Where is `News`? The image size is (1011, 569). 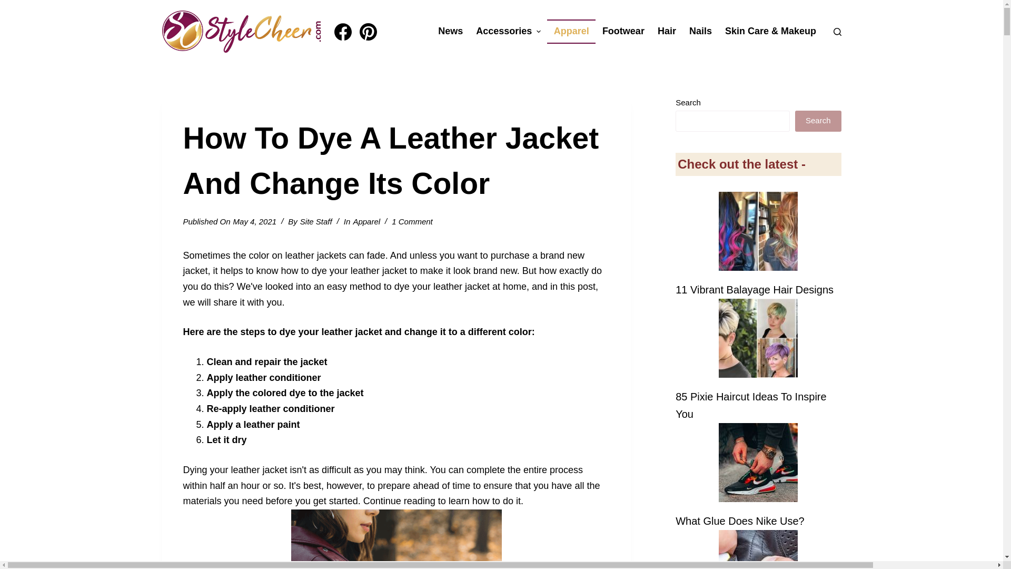 News is located at coordinates (451, 32).